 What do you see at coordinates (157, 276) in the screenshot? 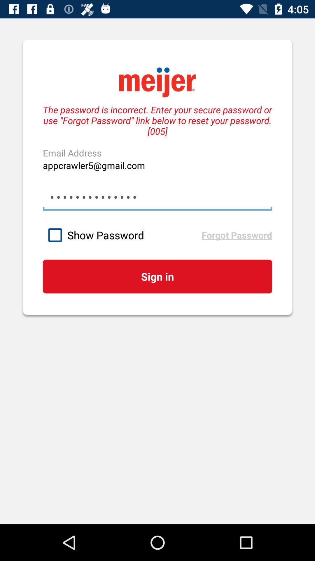
I see `tap the sign in item` at bounding box center [157, 276].